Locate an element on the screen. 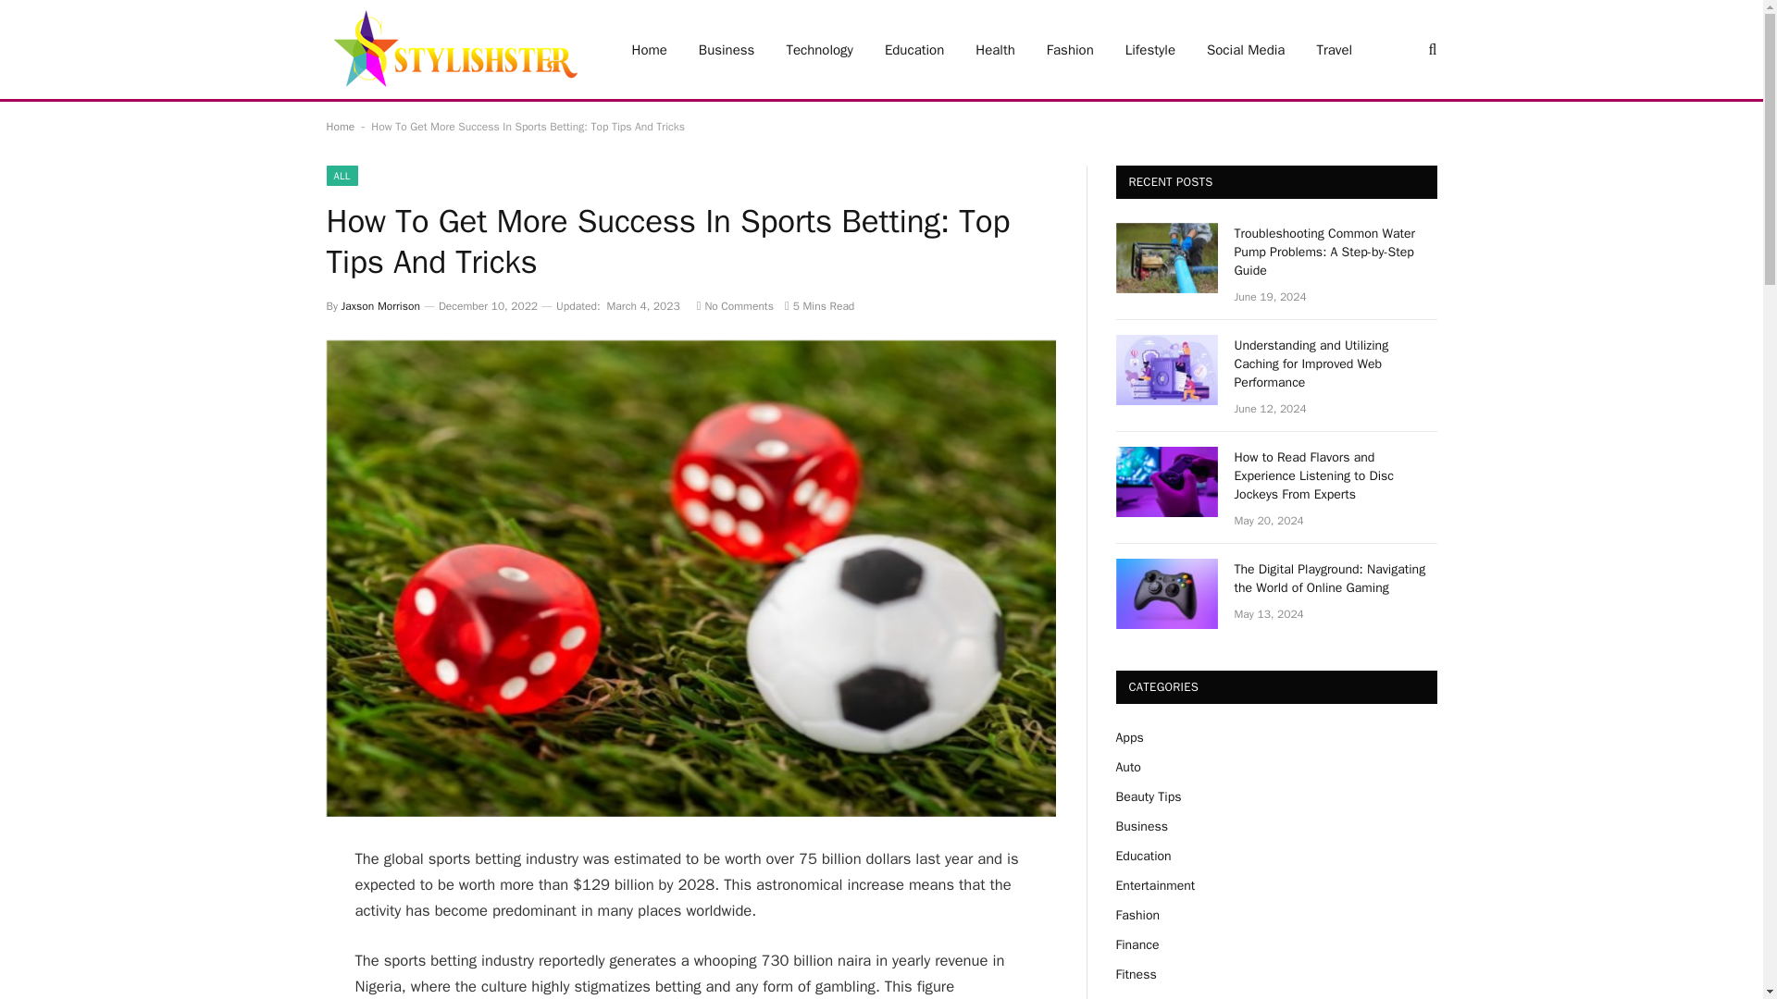 The image size is (1777, 999). Education is located at coordinates (913, 49).